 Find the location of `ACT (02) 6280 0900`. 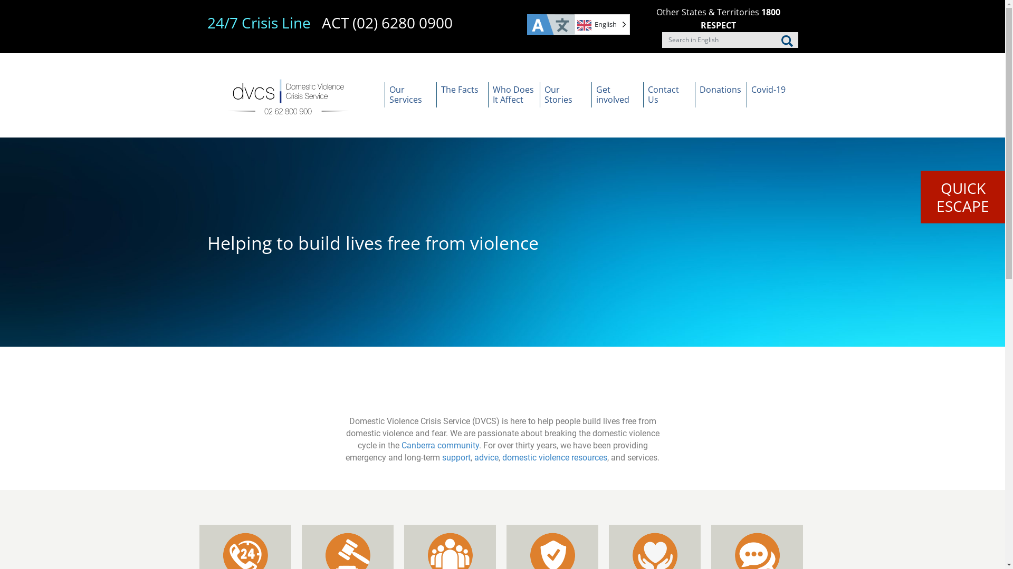

ACT (02) 6280 0900 is located at coordinates (387, 23).